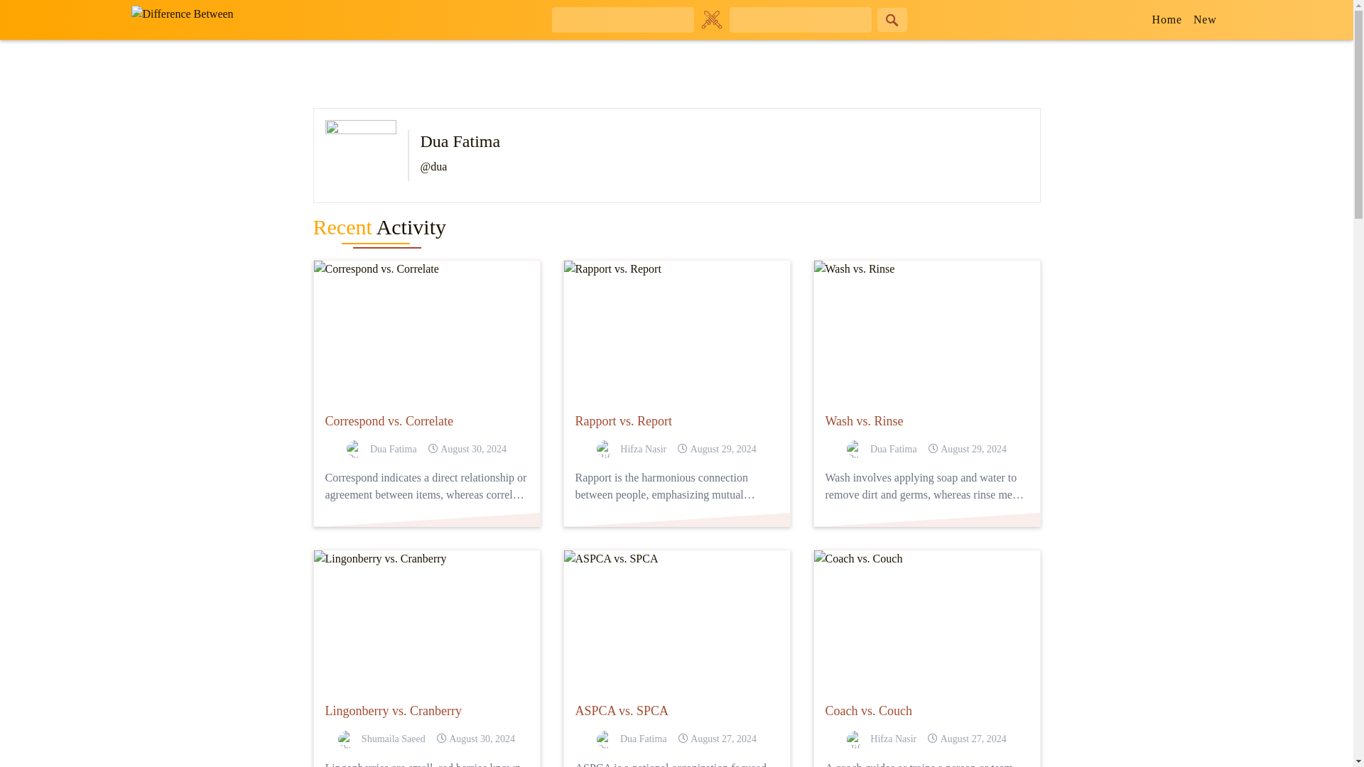  What do you see at coordinates (882, 449) in the screenshot?
I see `Dua Fatima` at bounding box center [882, 449].